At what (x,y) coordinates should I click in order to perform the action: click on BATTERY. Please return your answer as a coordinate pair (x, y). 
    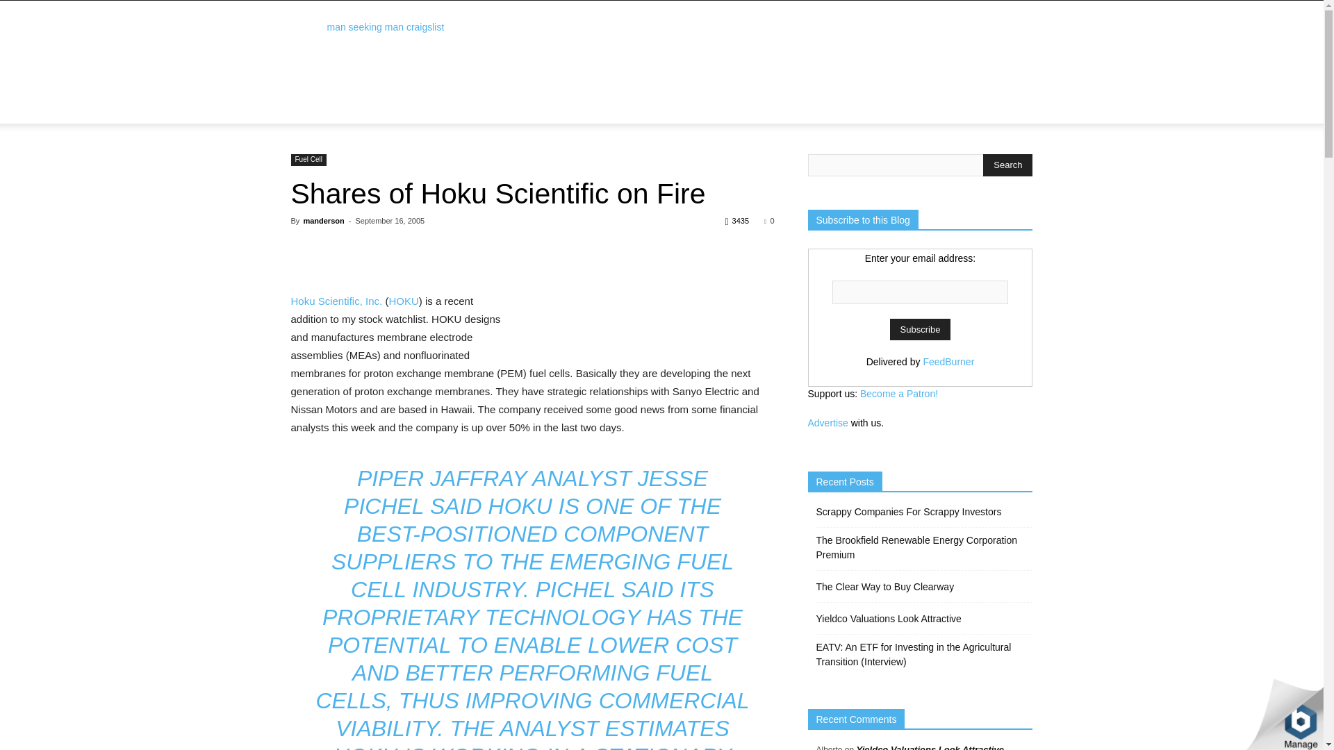
    Looking at the image, I should click on (784, 97).